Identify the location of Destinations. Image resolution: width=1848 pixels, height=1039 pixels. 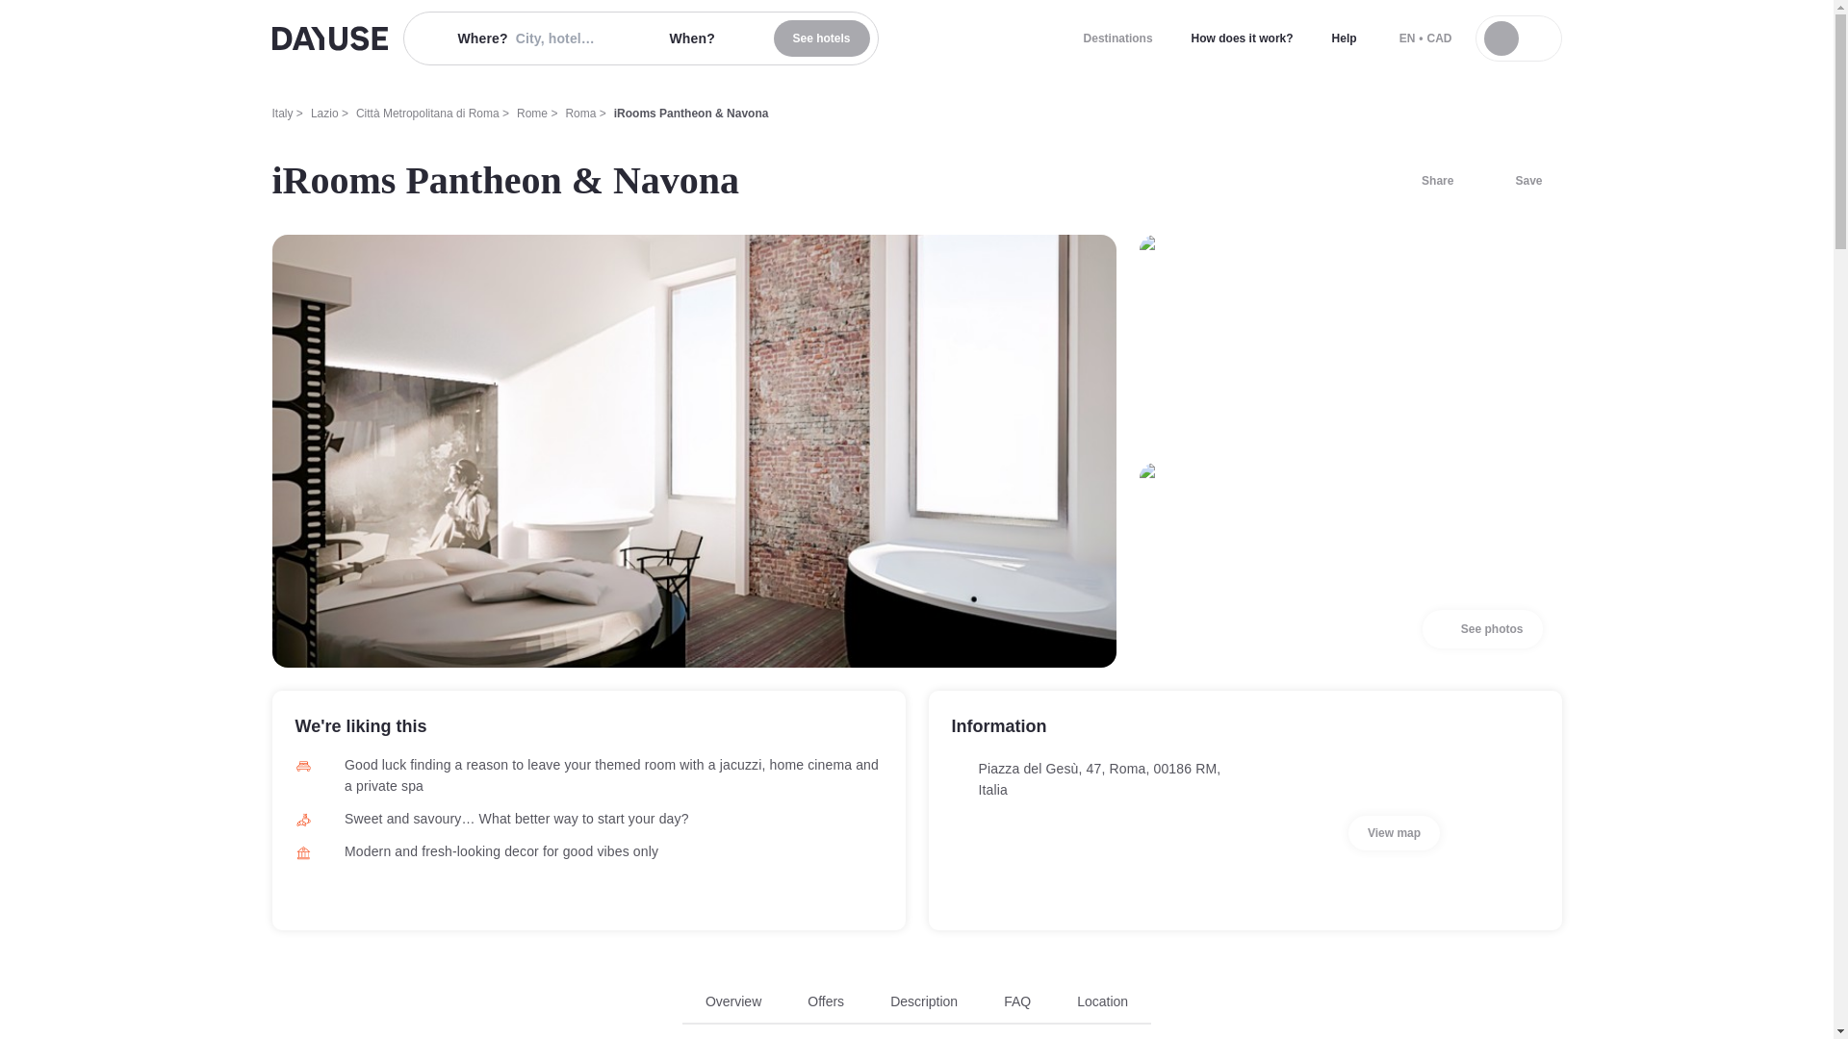
(1117, 38).